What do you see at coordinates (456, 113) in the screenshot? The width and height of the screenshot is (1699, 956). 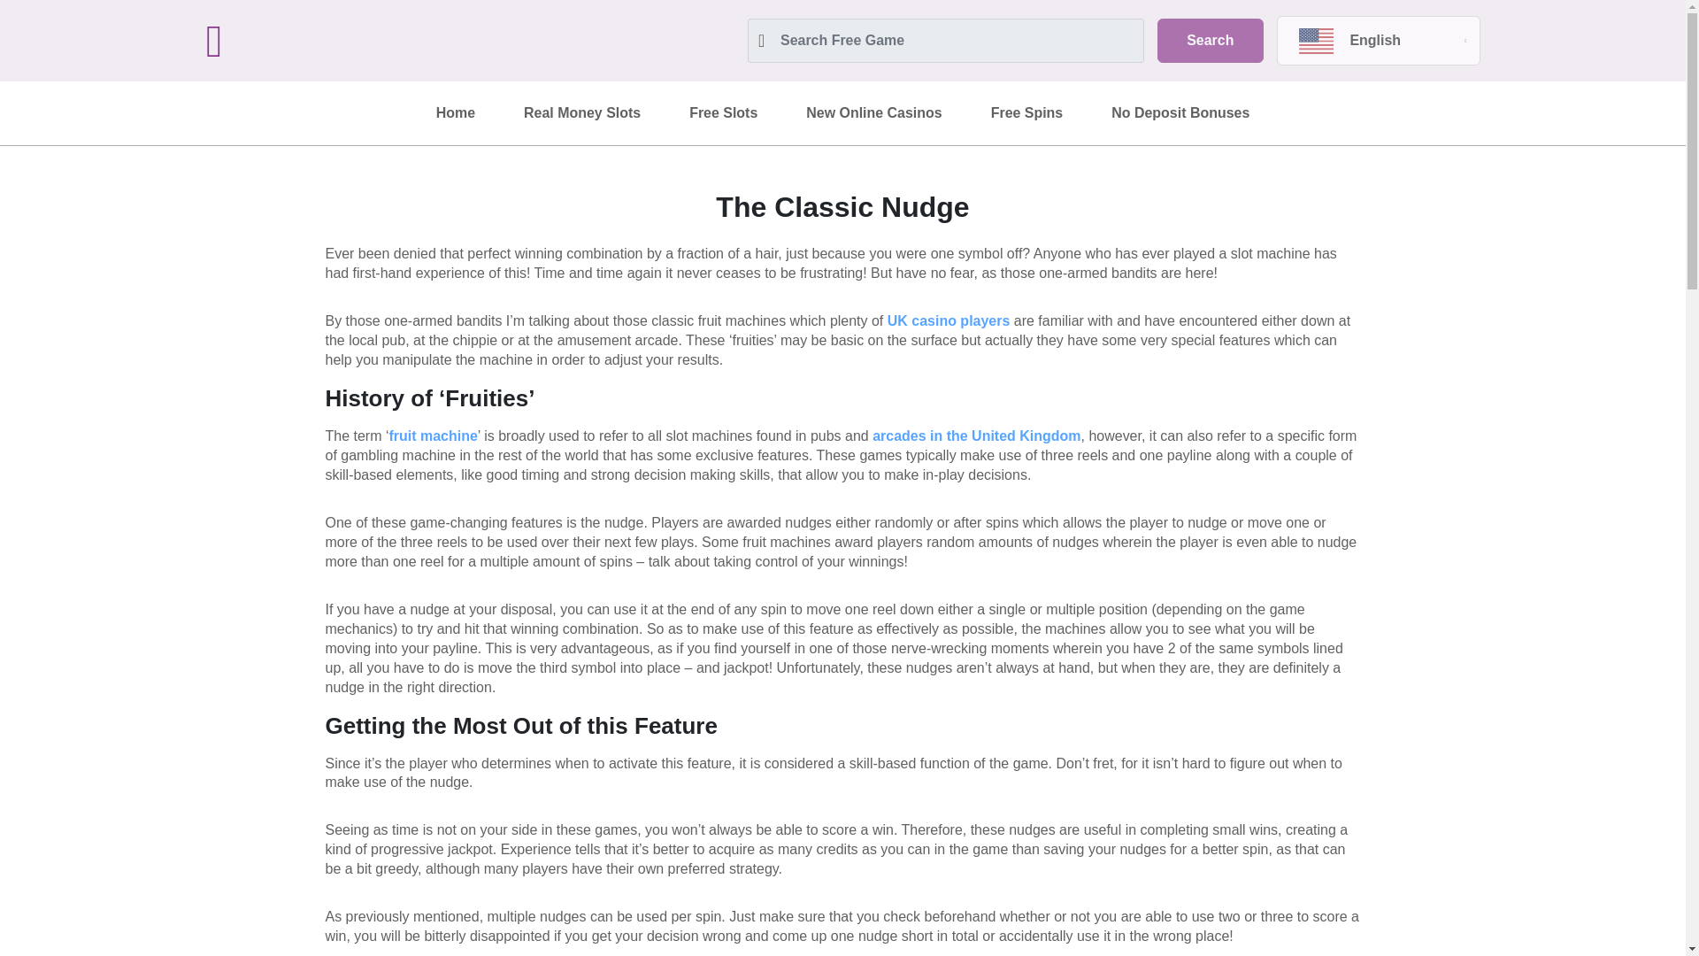 I see `Home` at bounding box center [456, 113].